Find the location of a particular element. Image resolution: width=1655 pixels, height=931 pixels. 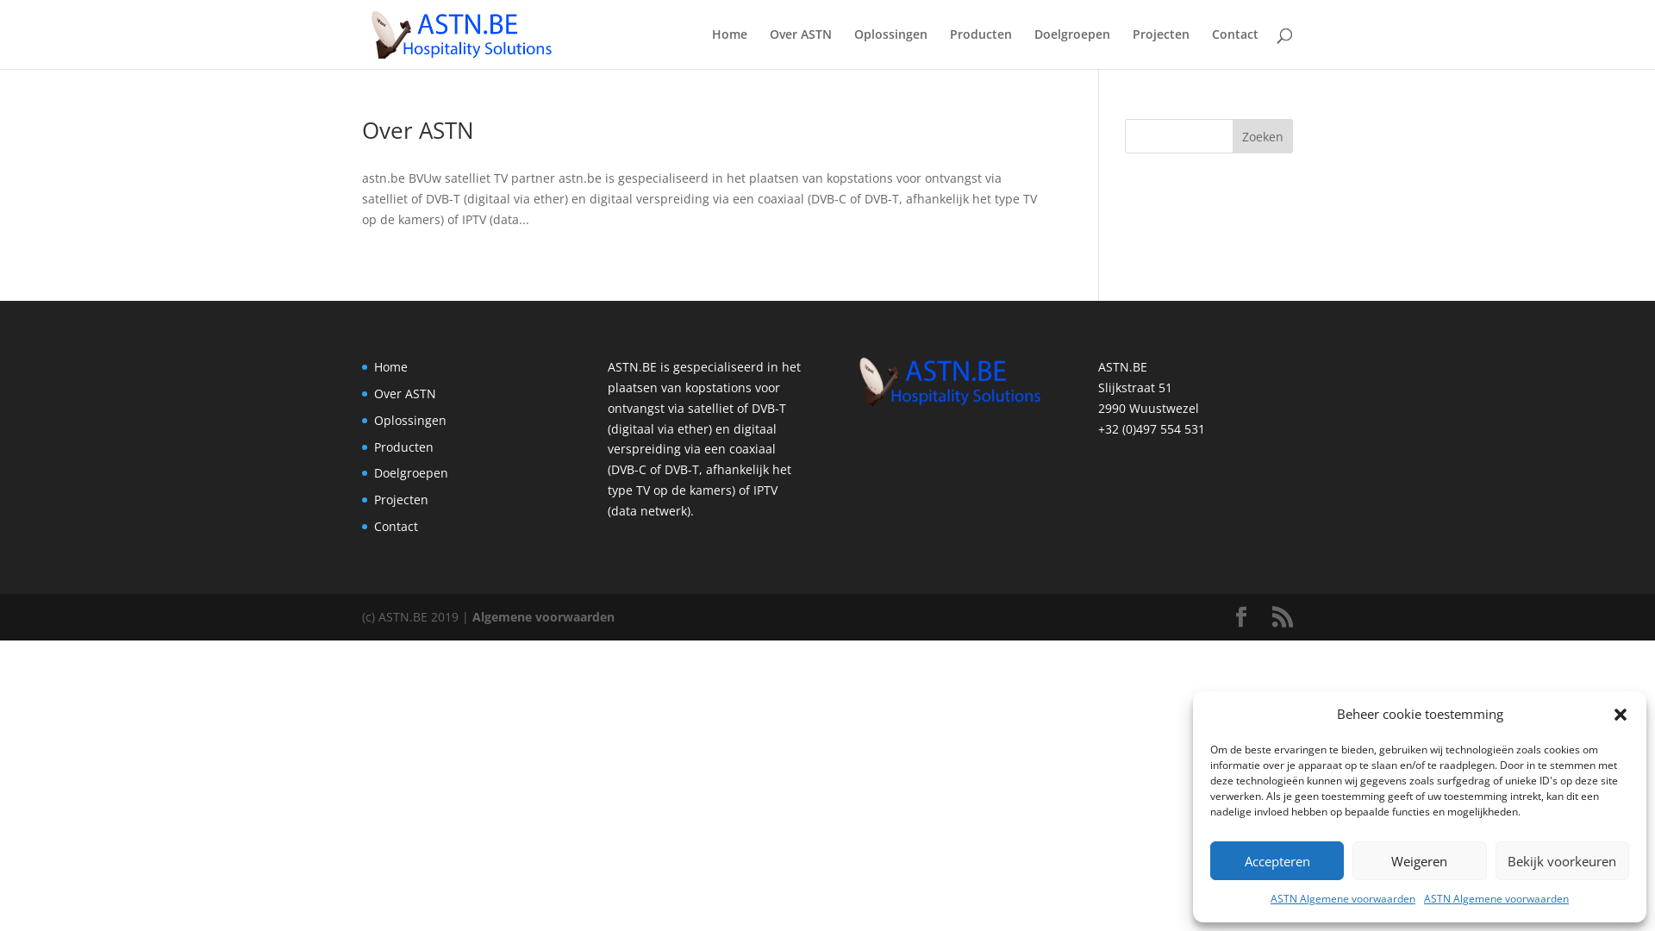

ASTN Algemene voorwaarden is located at coordinates (1496, 899).